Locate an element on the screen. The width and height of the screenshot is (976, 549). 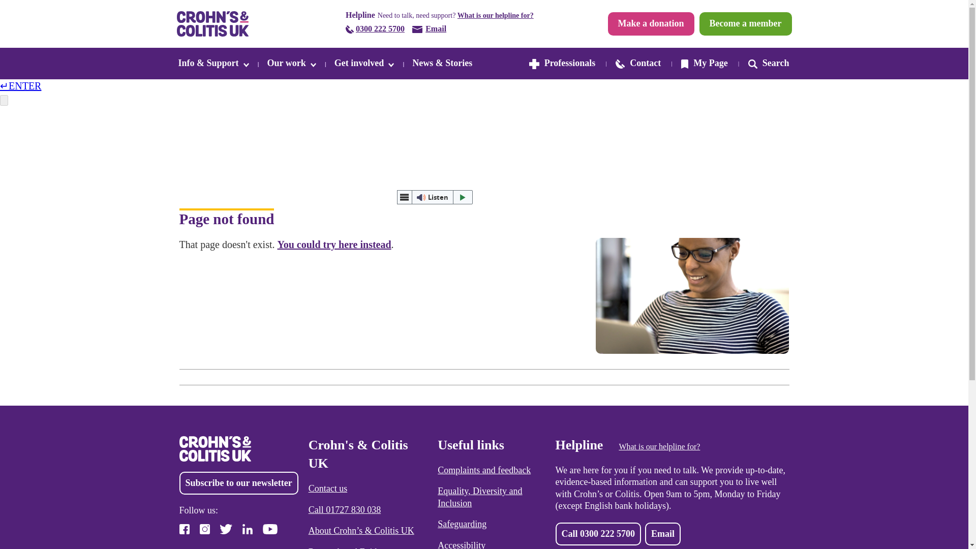
Listen to this page using ReadSpeaker webReader is located at coordinates (434, 197).